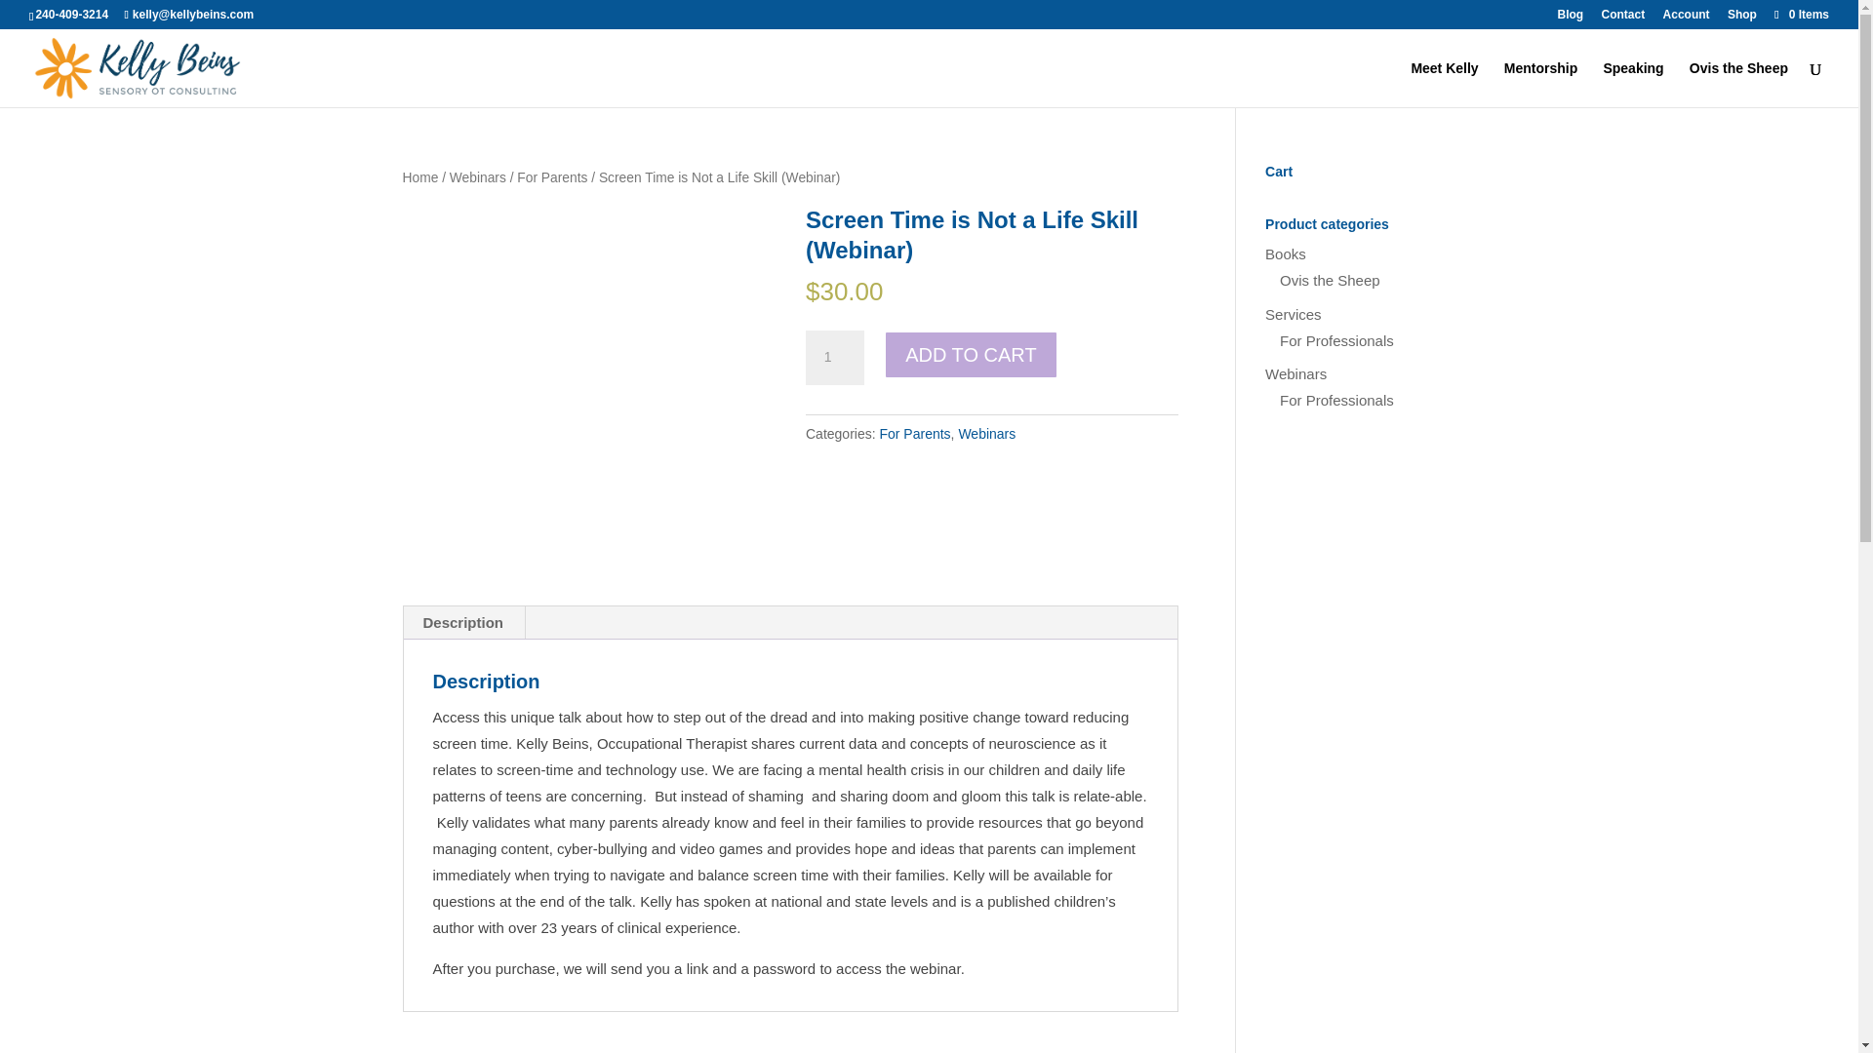 This screenshot has width=1873, height=1053. What do you see at coordinates (1741, 19) in the screenshot?
I see `Shop` at bounding box center [1741, 19].